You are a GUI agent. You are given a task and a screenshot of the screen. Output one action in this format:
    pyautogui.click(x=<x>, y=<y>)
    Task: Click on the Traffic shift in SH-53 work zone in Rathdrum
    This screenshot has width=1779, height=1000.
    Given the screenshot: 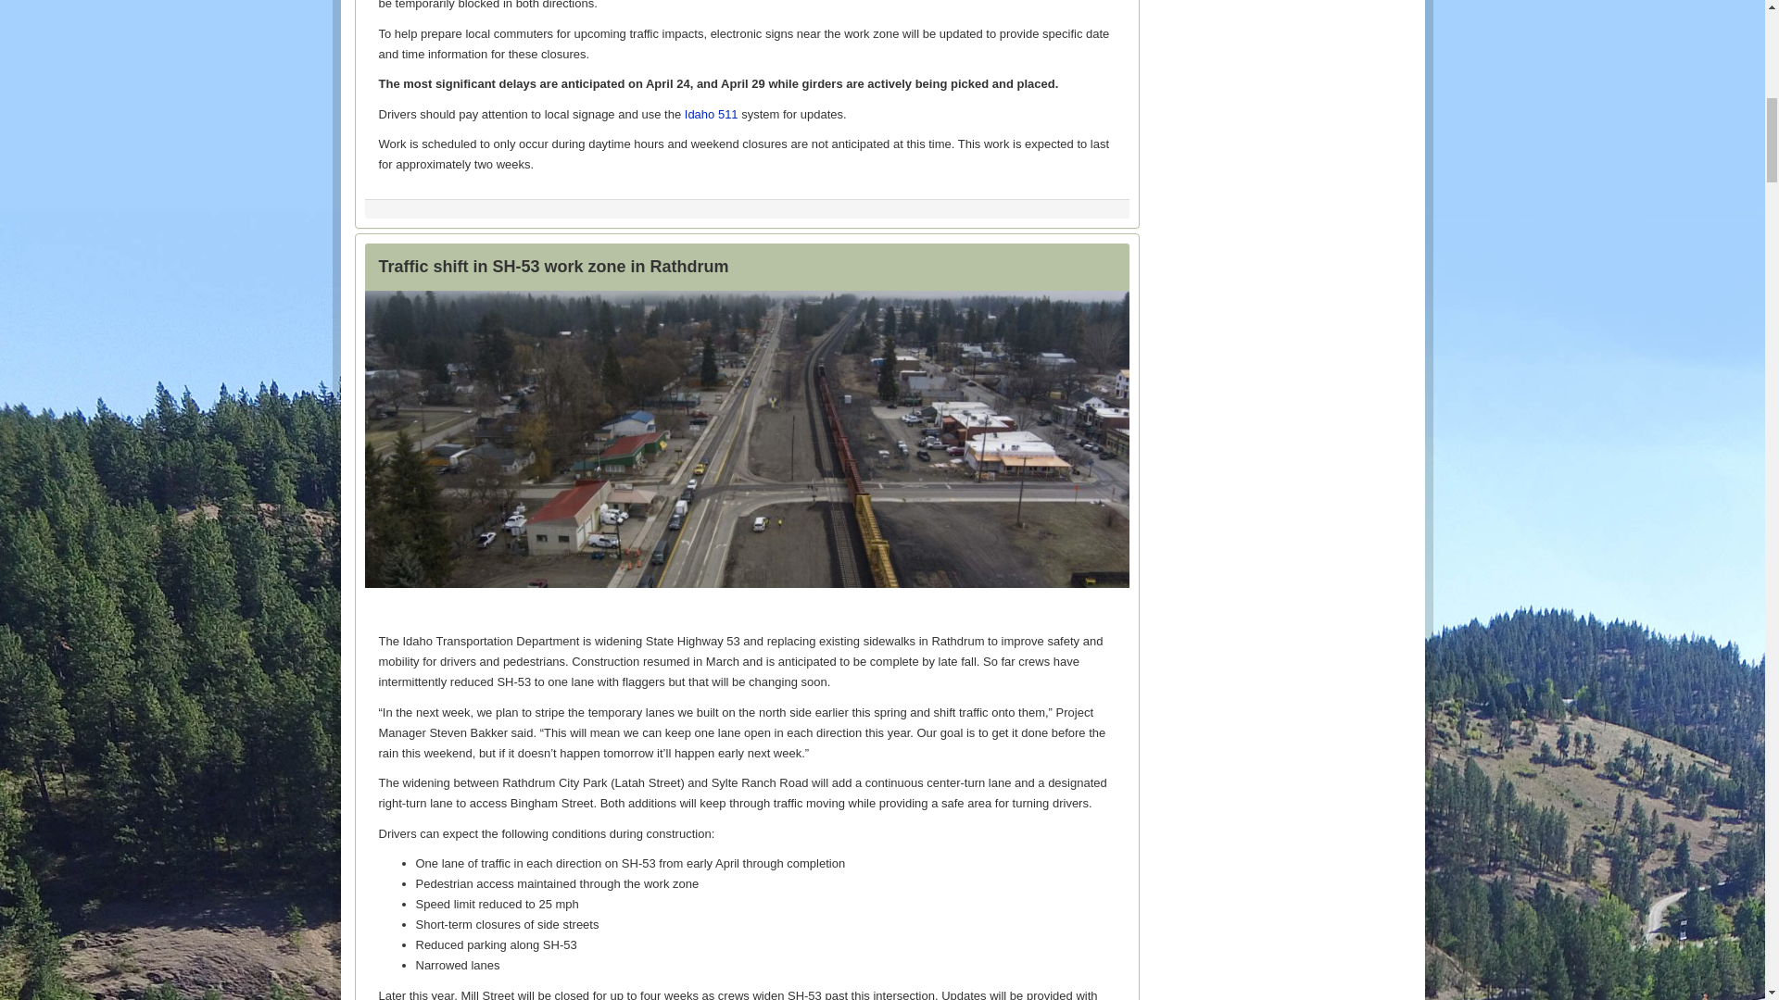 What is the action you would take?
    pyautogui.click(x=552, y=267)
    